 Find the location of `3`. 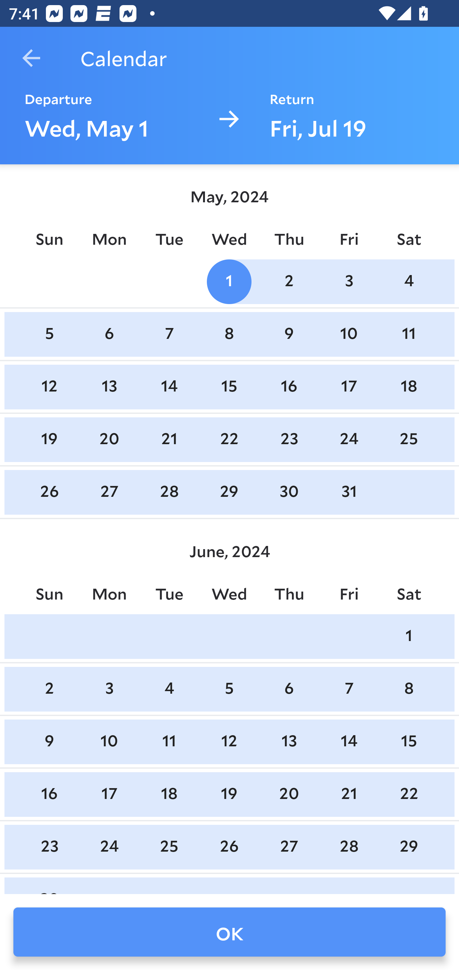

3 is located at coordinates (109, 690).